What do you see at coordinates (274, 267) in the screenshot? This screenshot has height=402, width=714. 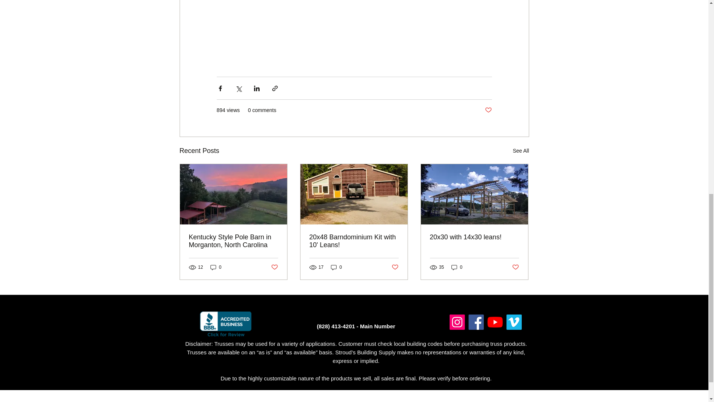 I see `Post not marked as liked` at bounding box center [274, 267].